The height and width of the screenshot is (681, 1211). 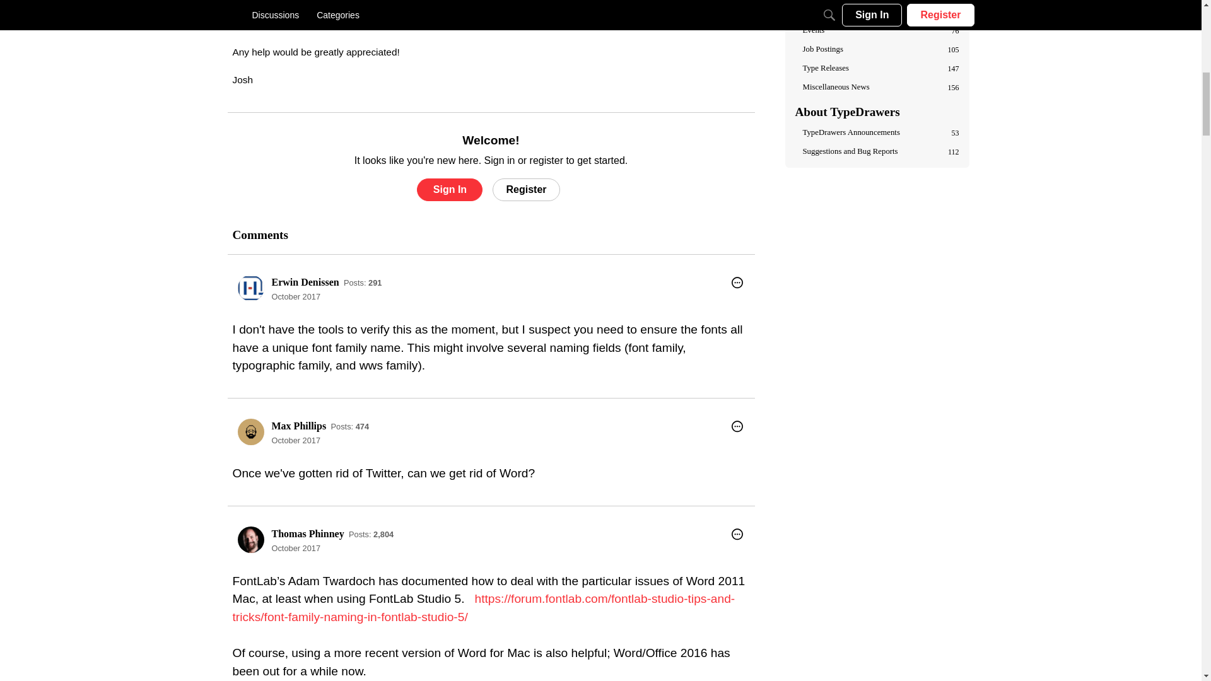 I want to click on Erwin Denissen, so click(x=250, y=288).